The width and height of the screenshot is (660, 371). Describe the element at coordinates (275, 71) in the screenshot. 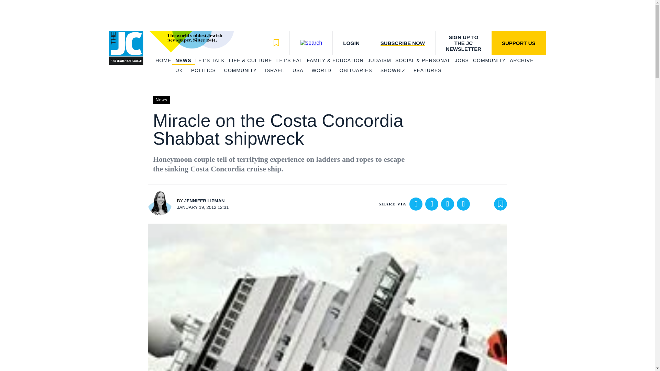

I see `ISRAEL` at that location.